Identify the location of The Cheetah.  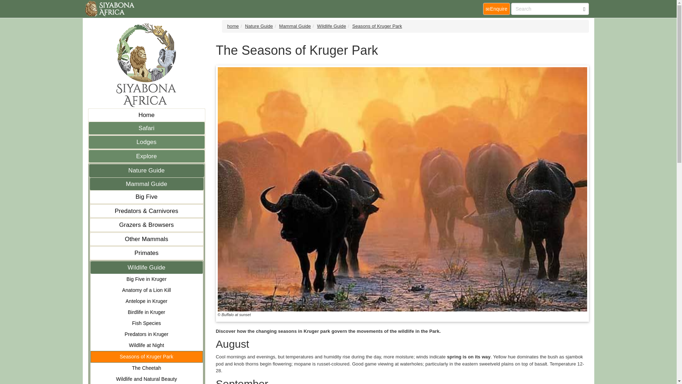
(146, 368).